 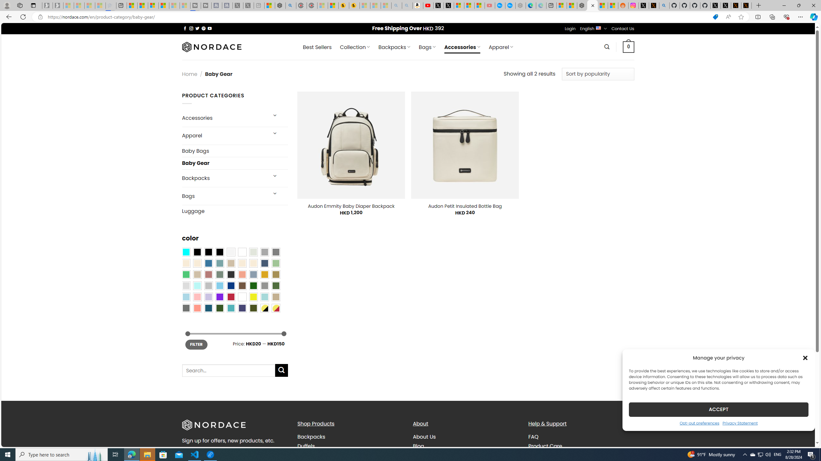 What do you see at coordinates (197, 263) in the screenshot?
I see `Beige-Brown` at bounding box center [197, 263].